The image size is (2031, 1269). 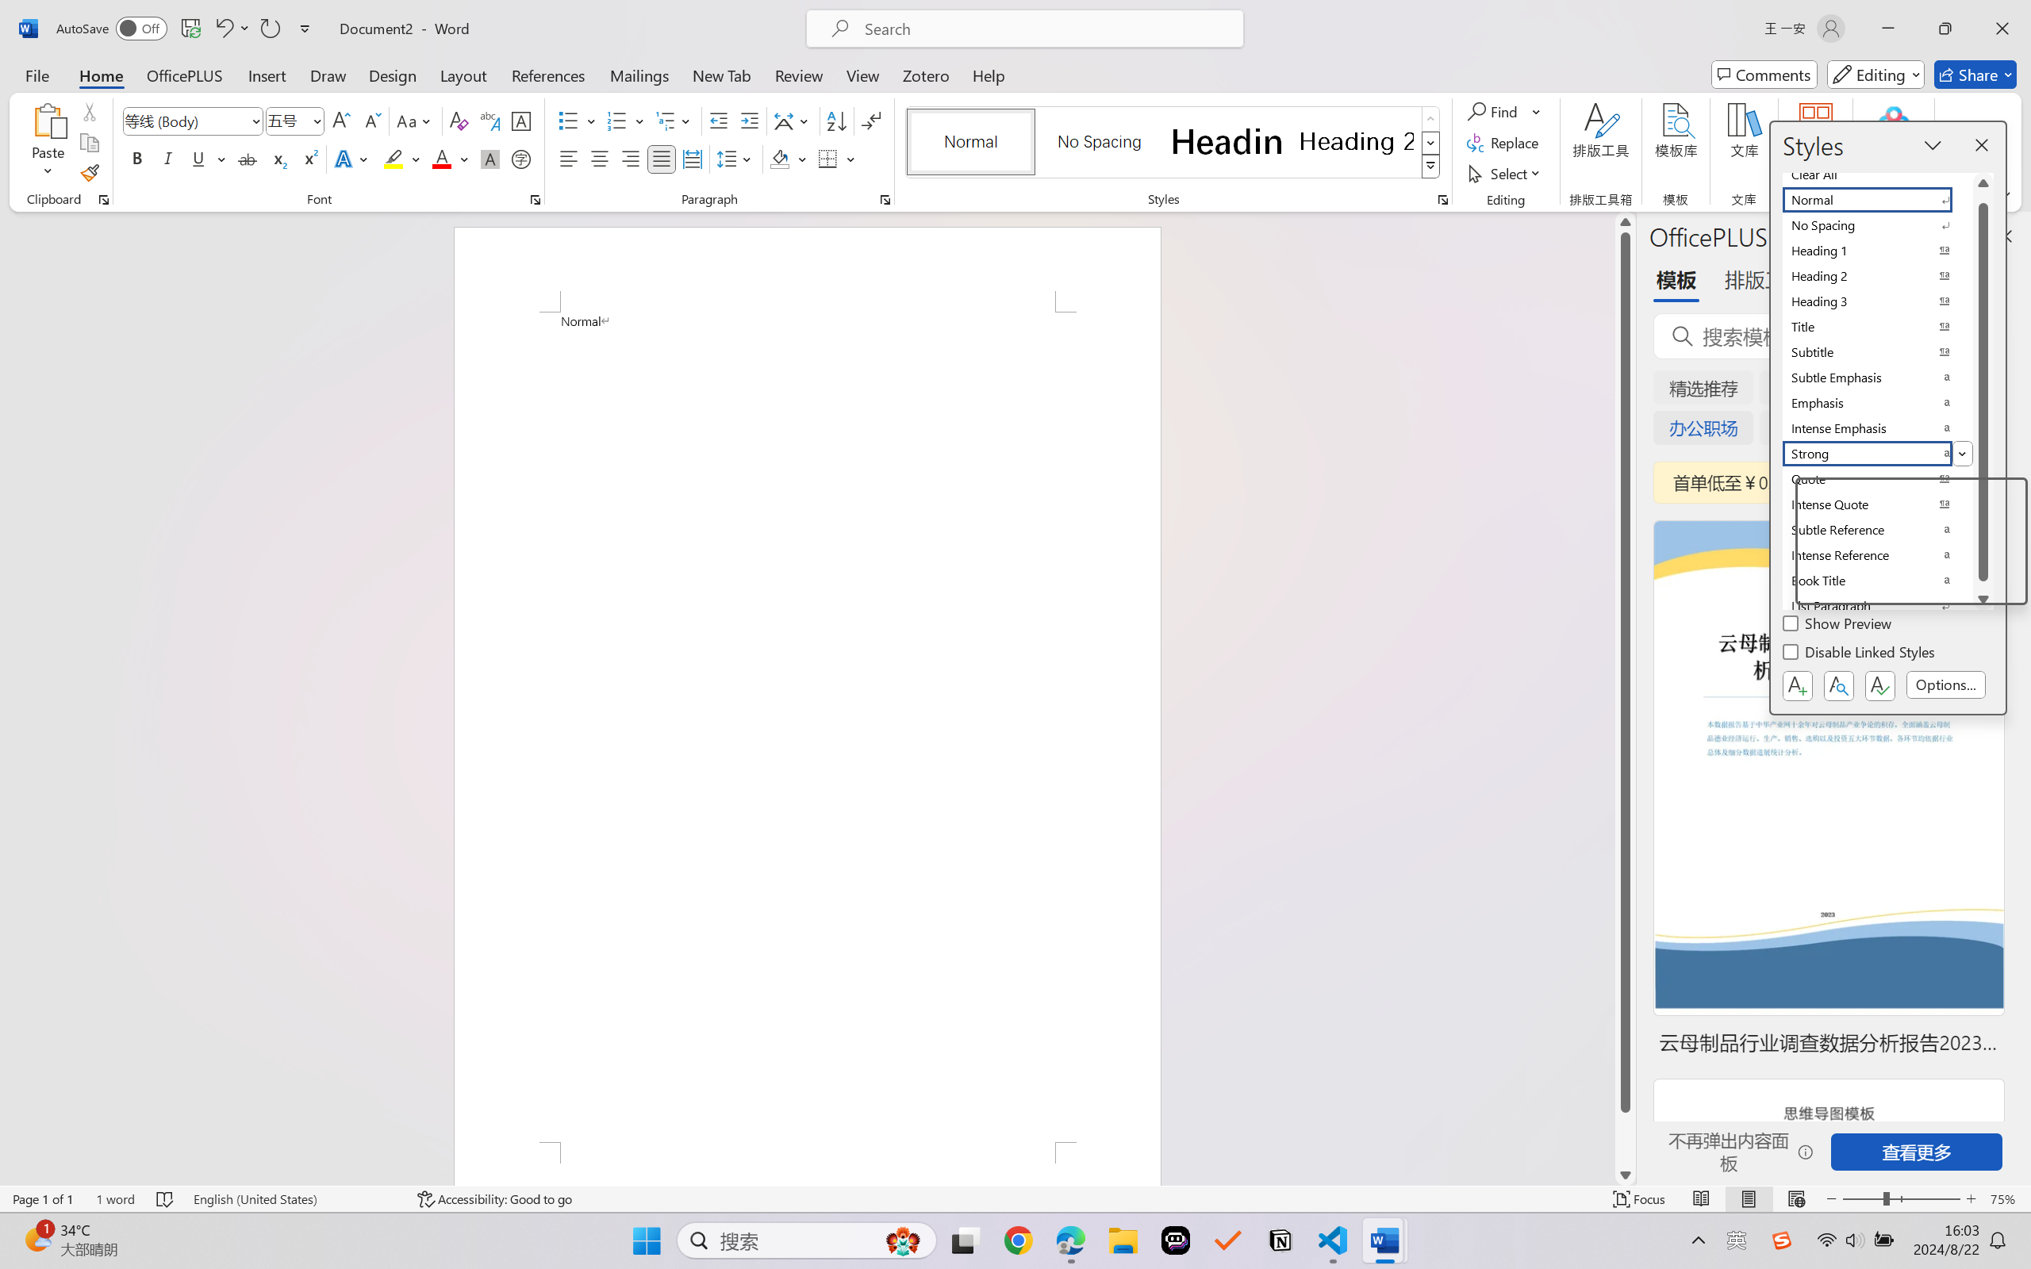 I want to click on Task Pane Options, so click(x=1956, y=236).